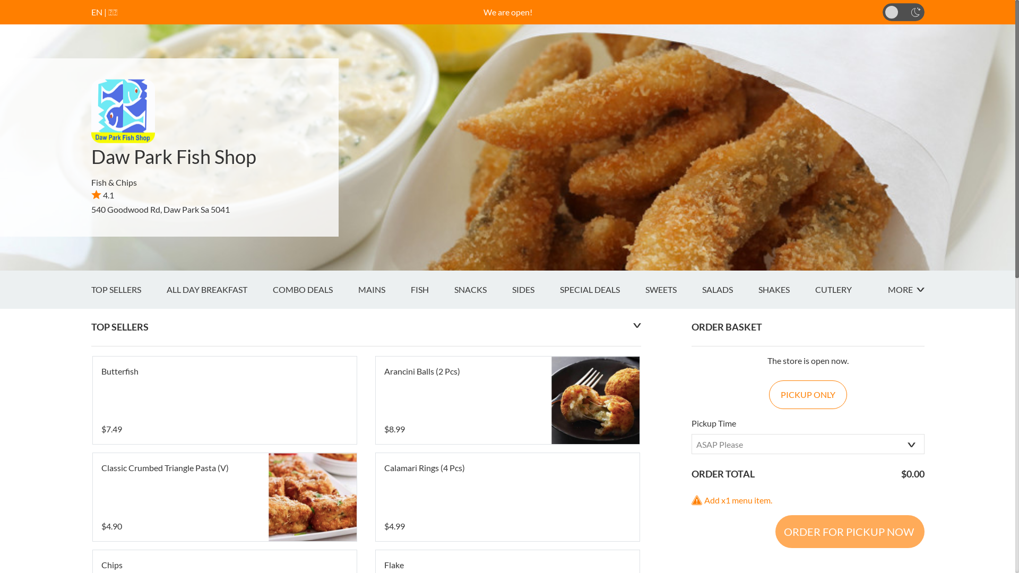 This screenshot has height=573, width=1019. Describe the element at coordinates (846, 290) in the screenshot. I see `CUTLERY` at that location.